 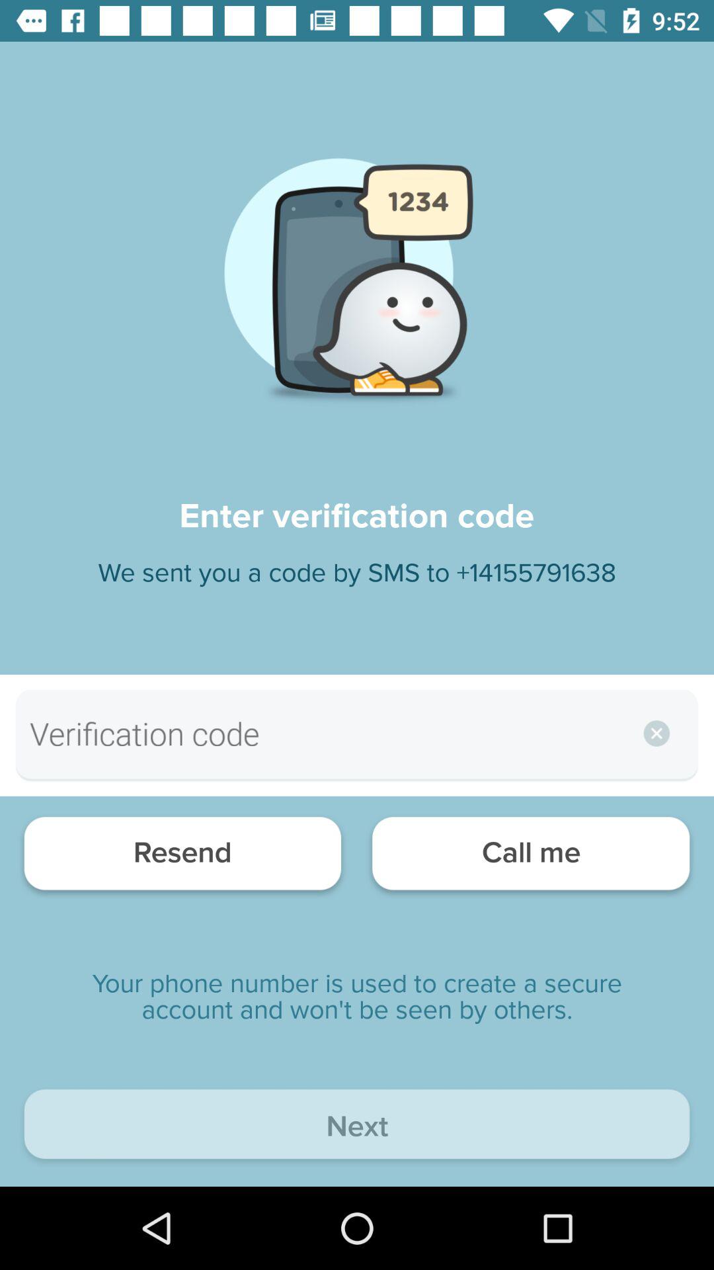 I want to click on select the call me item, so click(x=530, y=857).